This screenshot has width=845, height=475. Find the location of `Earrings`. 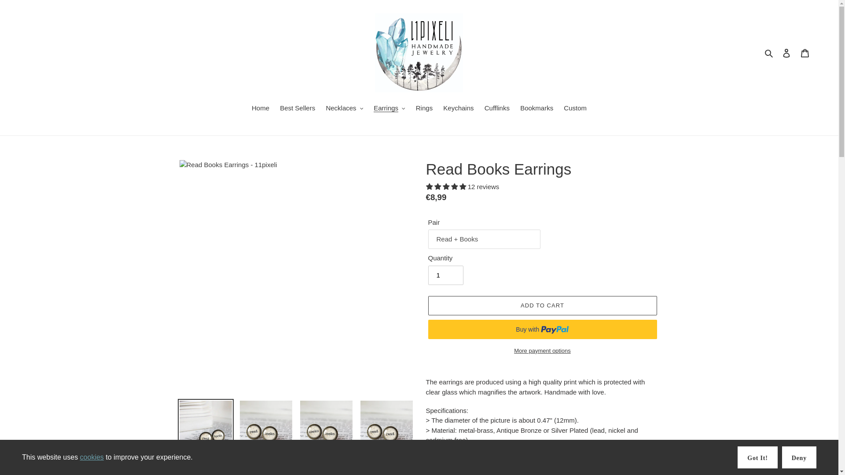

Earrings is located at coordinates (389, 109).